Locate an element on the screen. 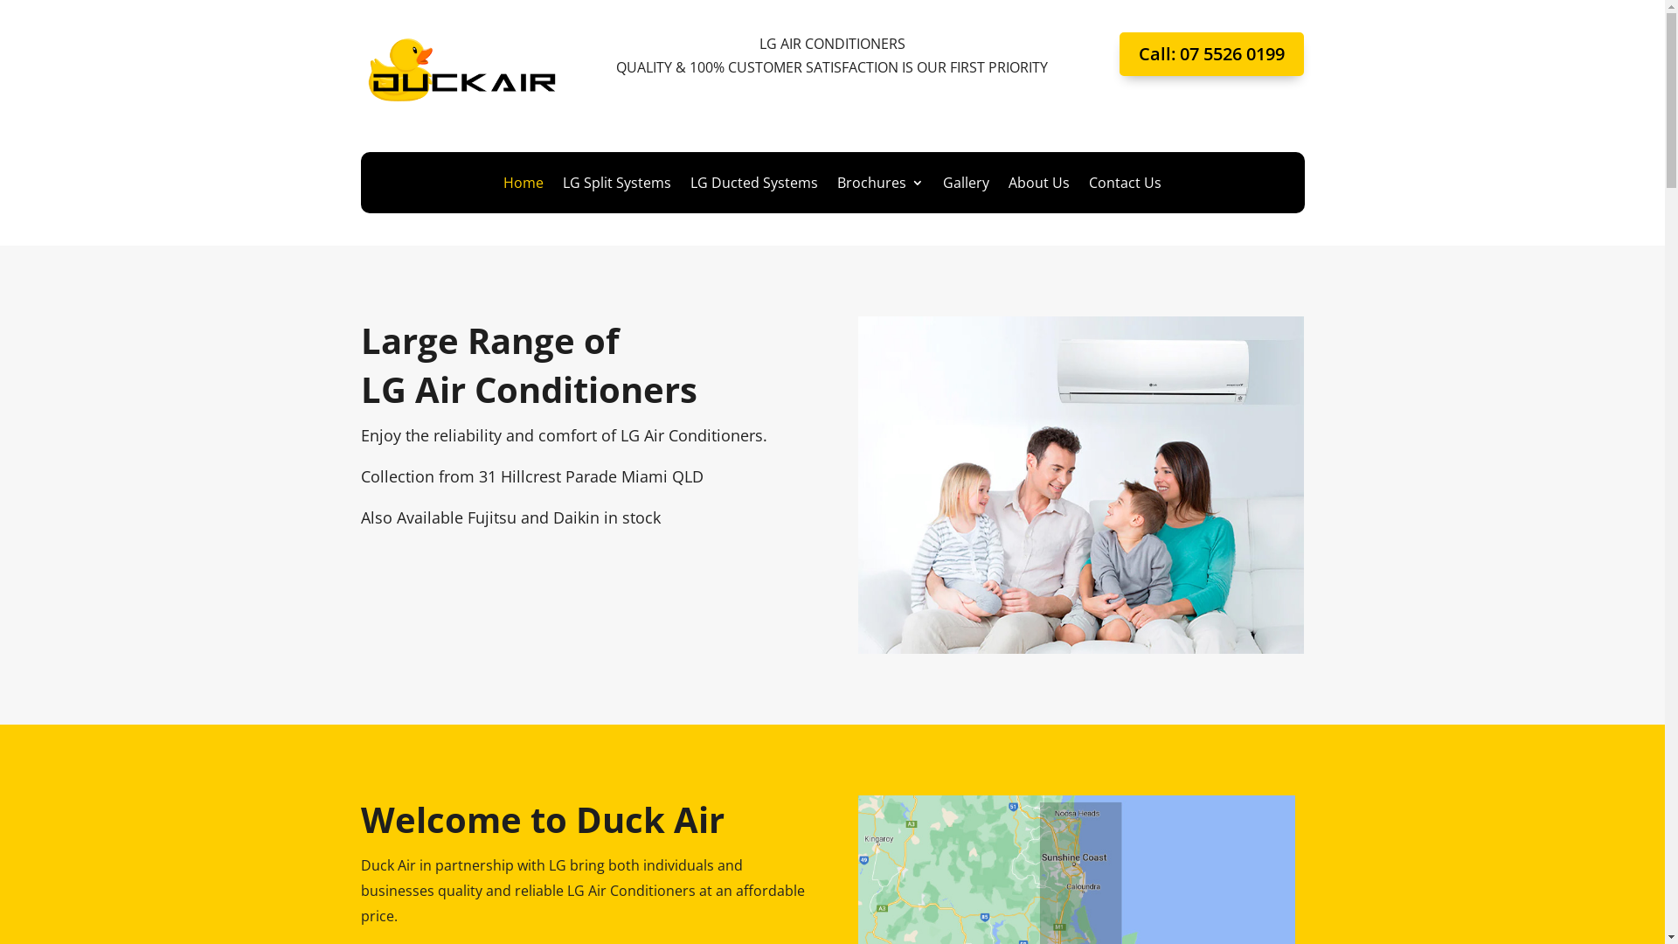  LG Split Systems is located at coordinates (617, 186).